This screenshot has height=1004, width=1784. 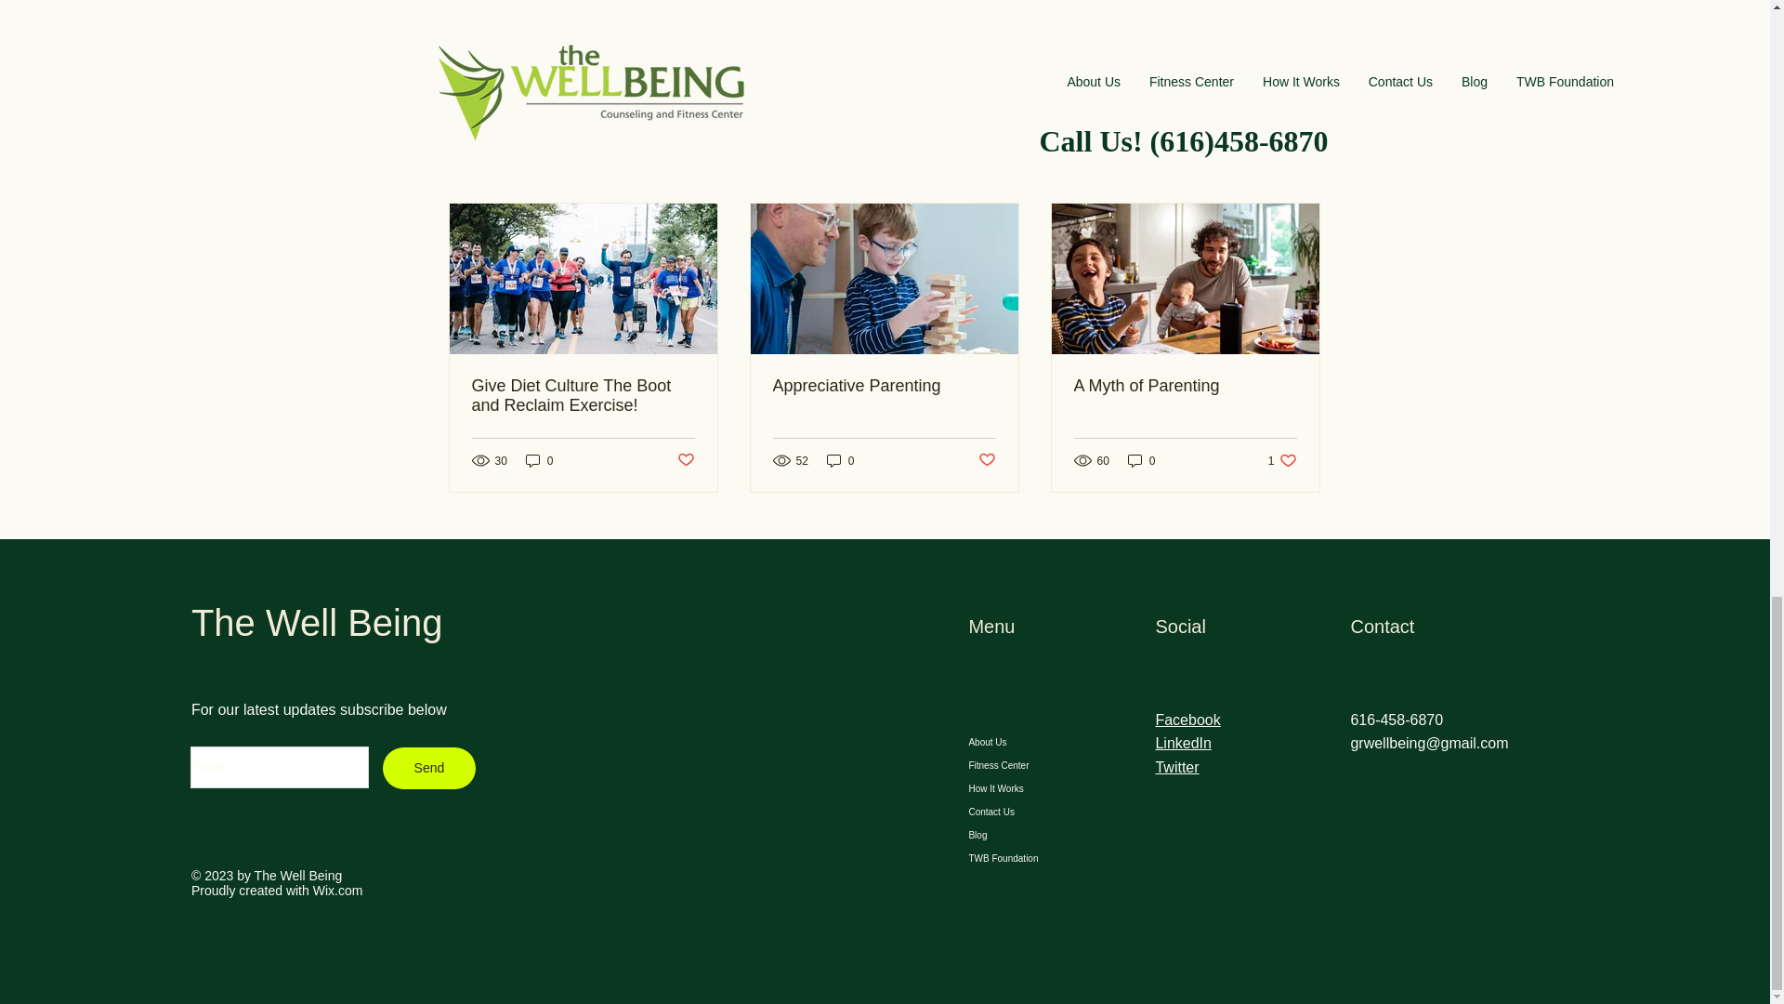 What do you see at coordinates (584, 396) in the screenshot?
I see `Give Diet Culture The Boot and Reclaim Exercise!` at bounding box center [584, 396].